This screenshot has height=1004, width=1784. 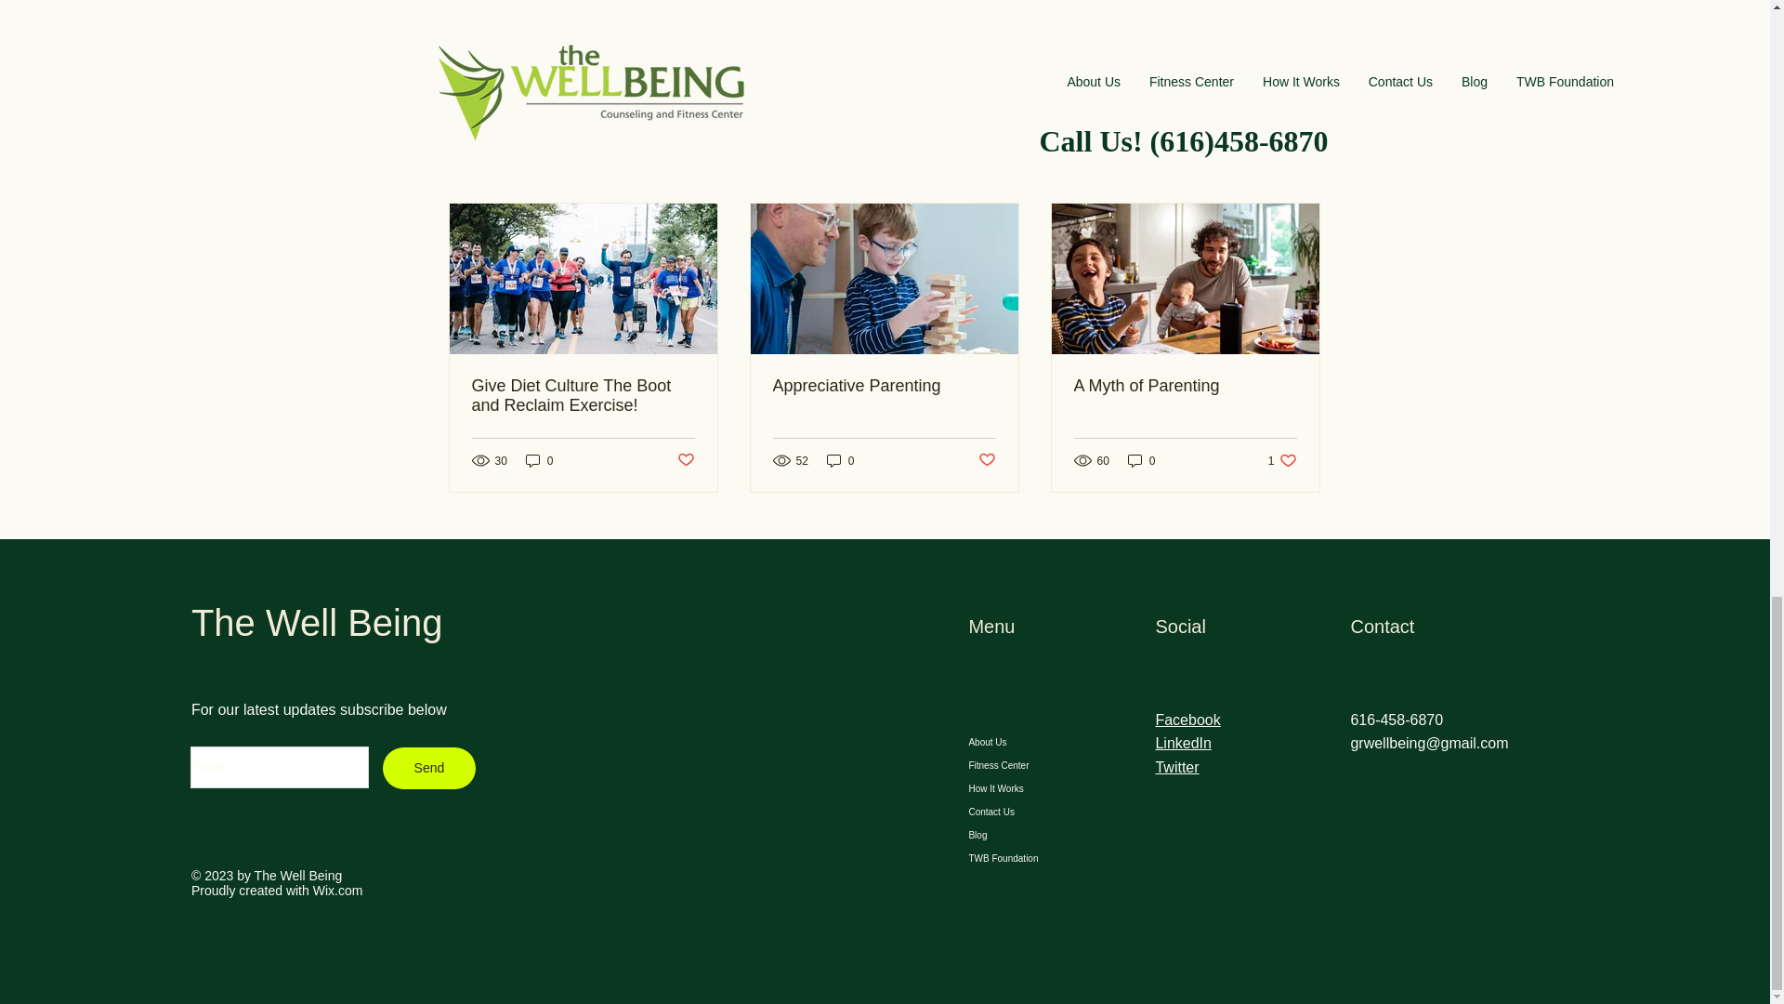 What do you see at coordinates (584, 396) in the screenshot?
I see `Give Diet Culture The Boot and Reclaim Exercise!` at bounding box center [584, 396].